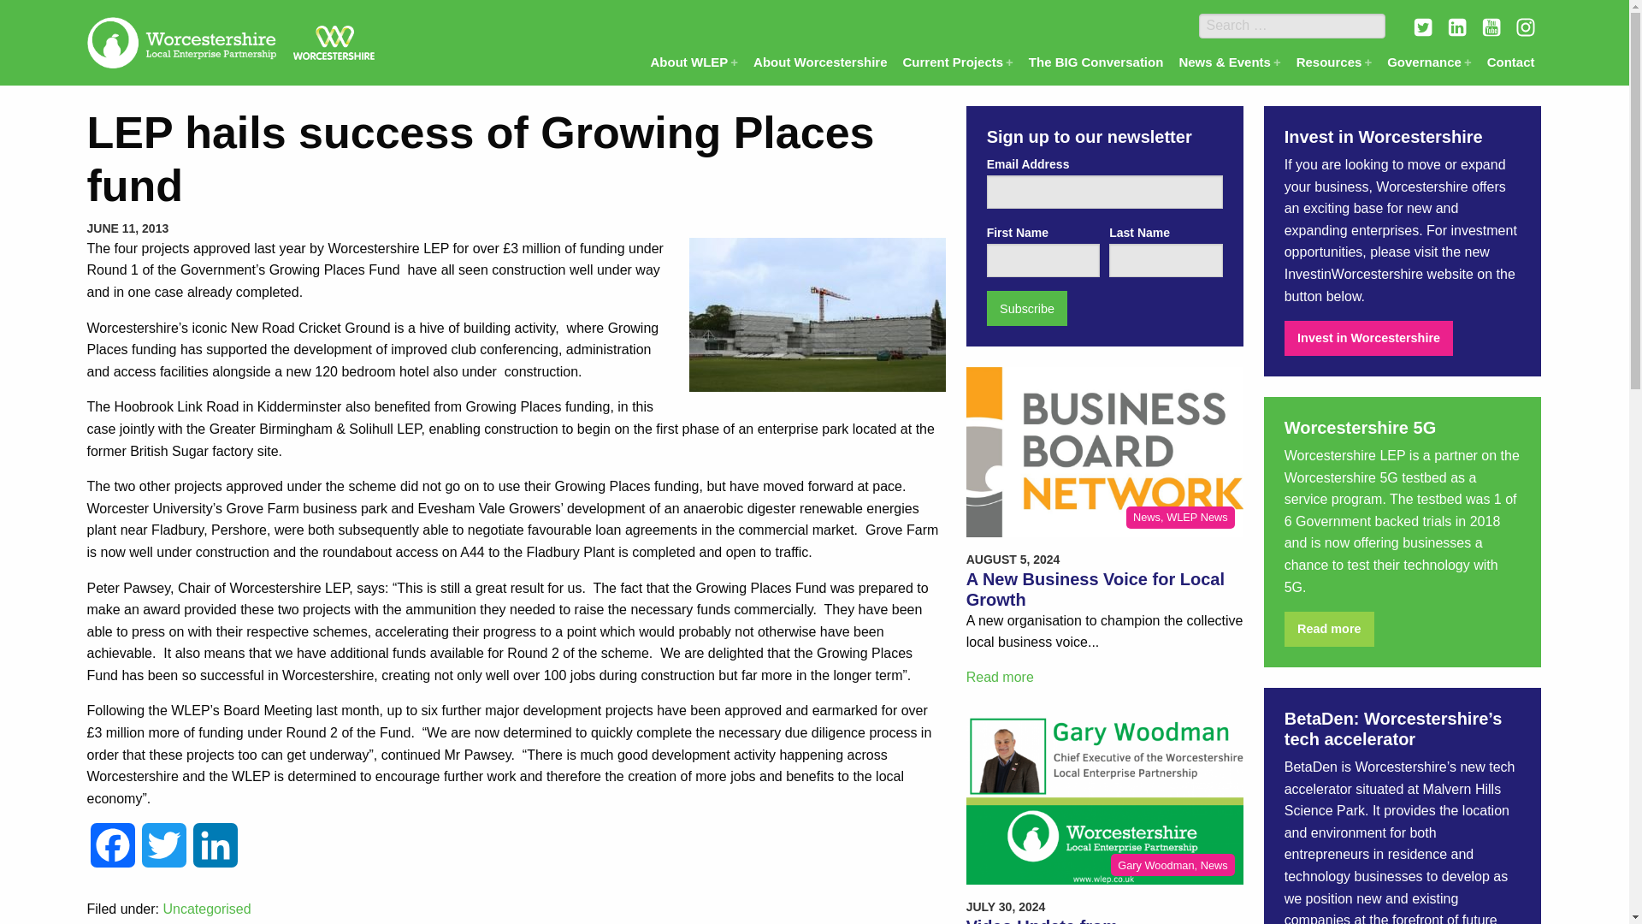  What do you see at coordinates (1334, 62) in the screenshot?
I see `Resources` at bounding box center [1334, 62].